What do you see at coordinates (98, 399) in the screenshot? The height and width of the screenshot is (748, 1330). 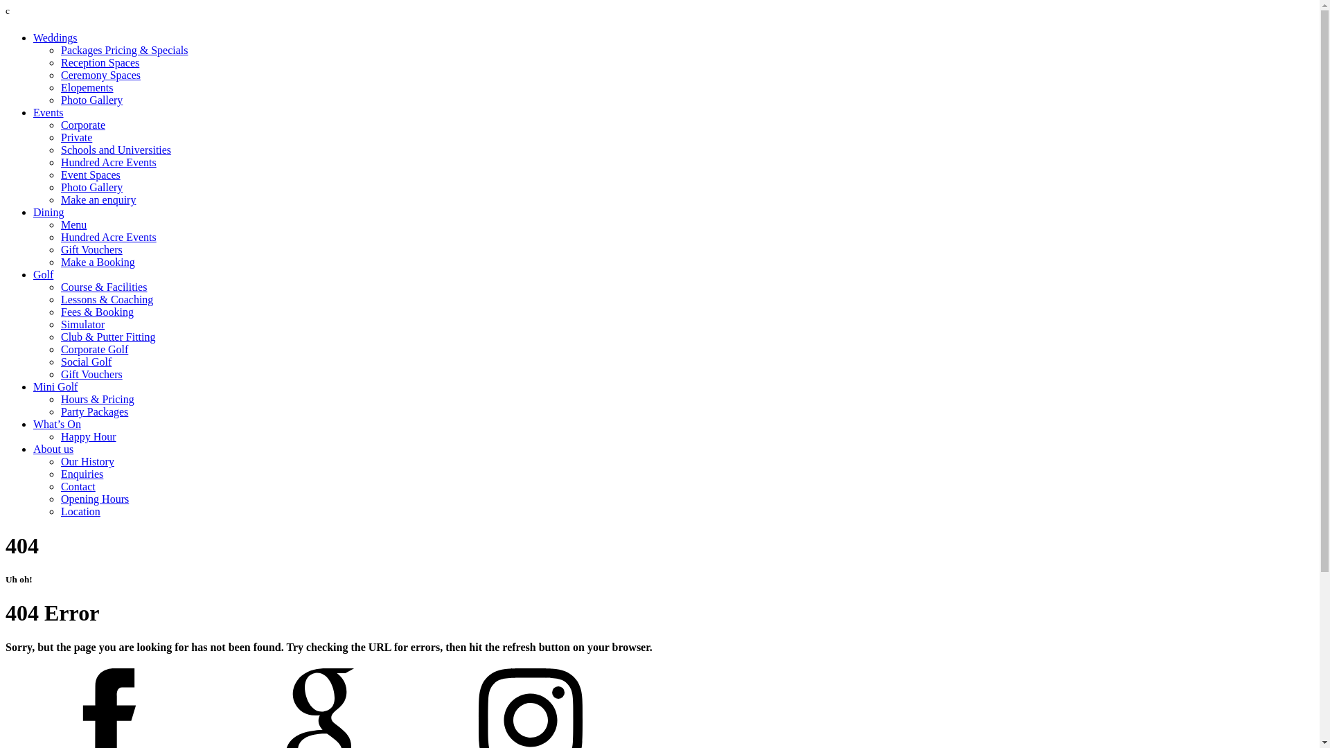 I see `Hours & Pricing` at bounding box center [98, 399].